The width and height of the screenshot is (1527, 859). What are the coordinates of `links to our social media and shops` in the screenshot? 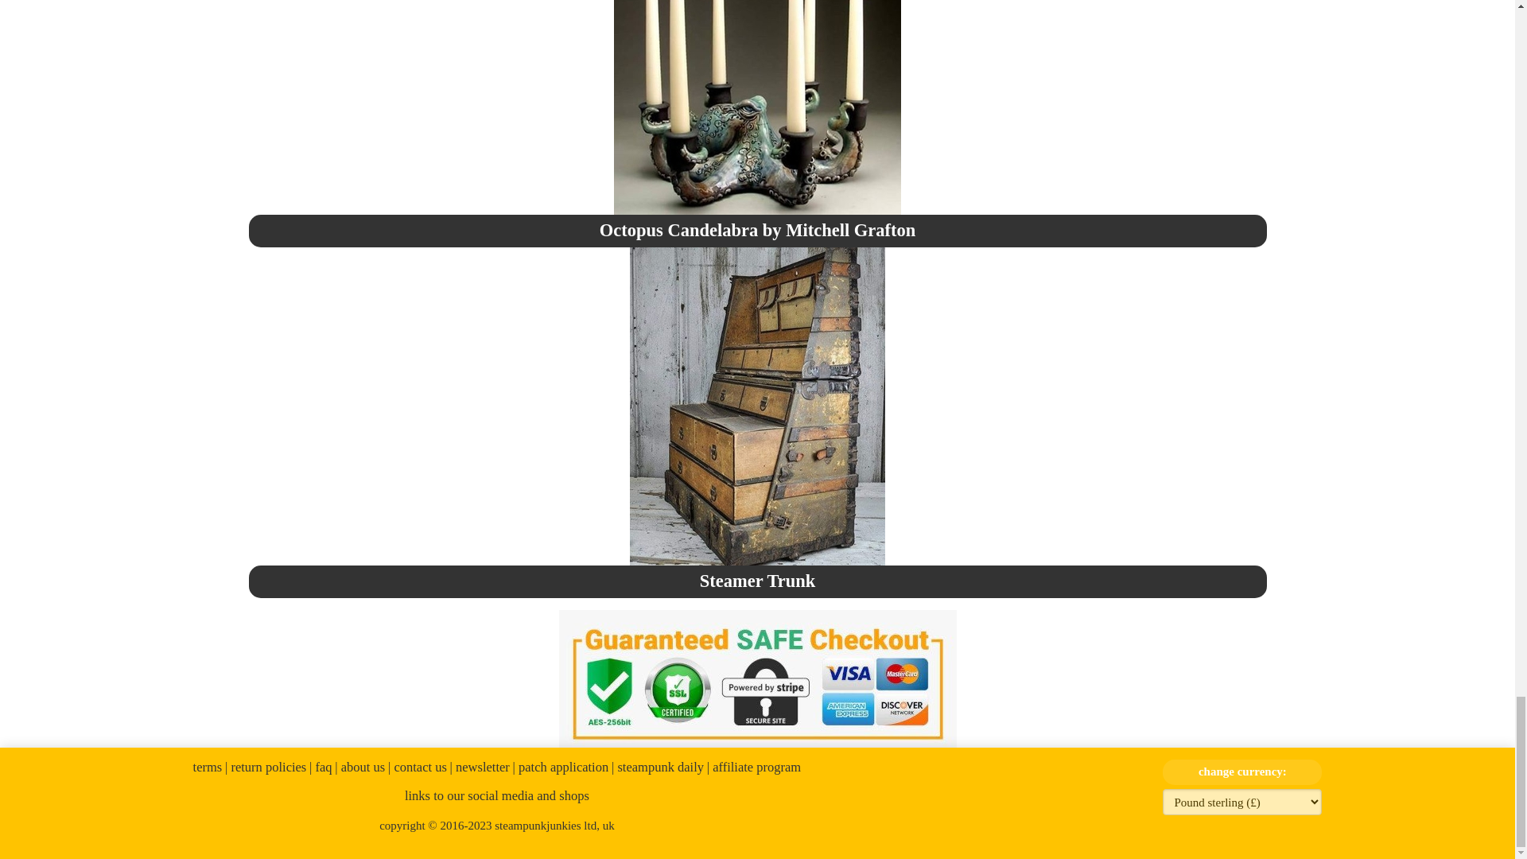 It's located at (496, 795).